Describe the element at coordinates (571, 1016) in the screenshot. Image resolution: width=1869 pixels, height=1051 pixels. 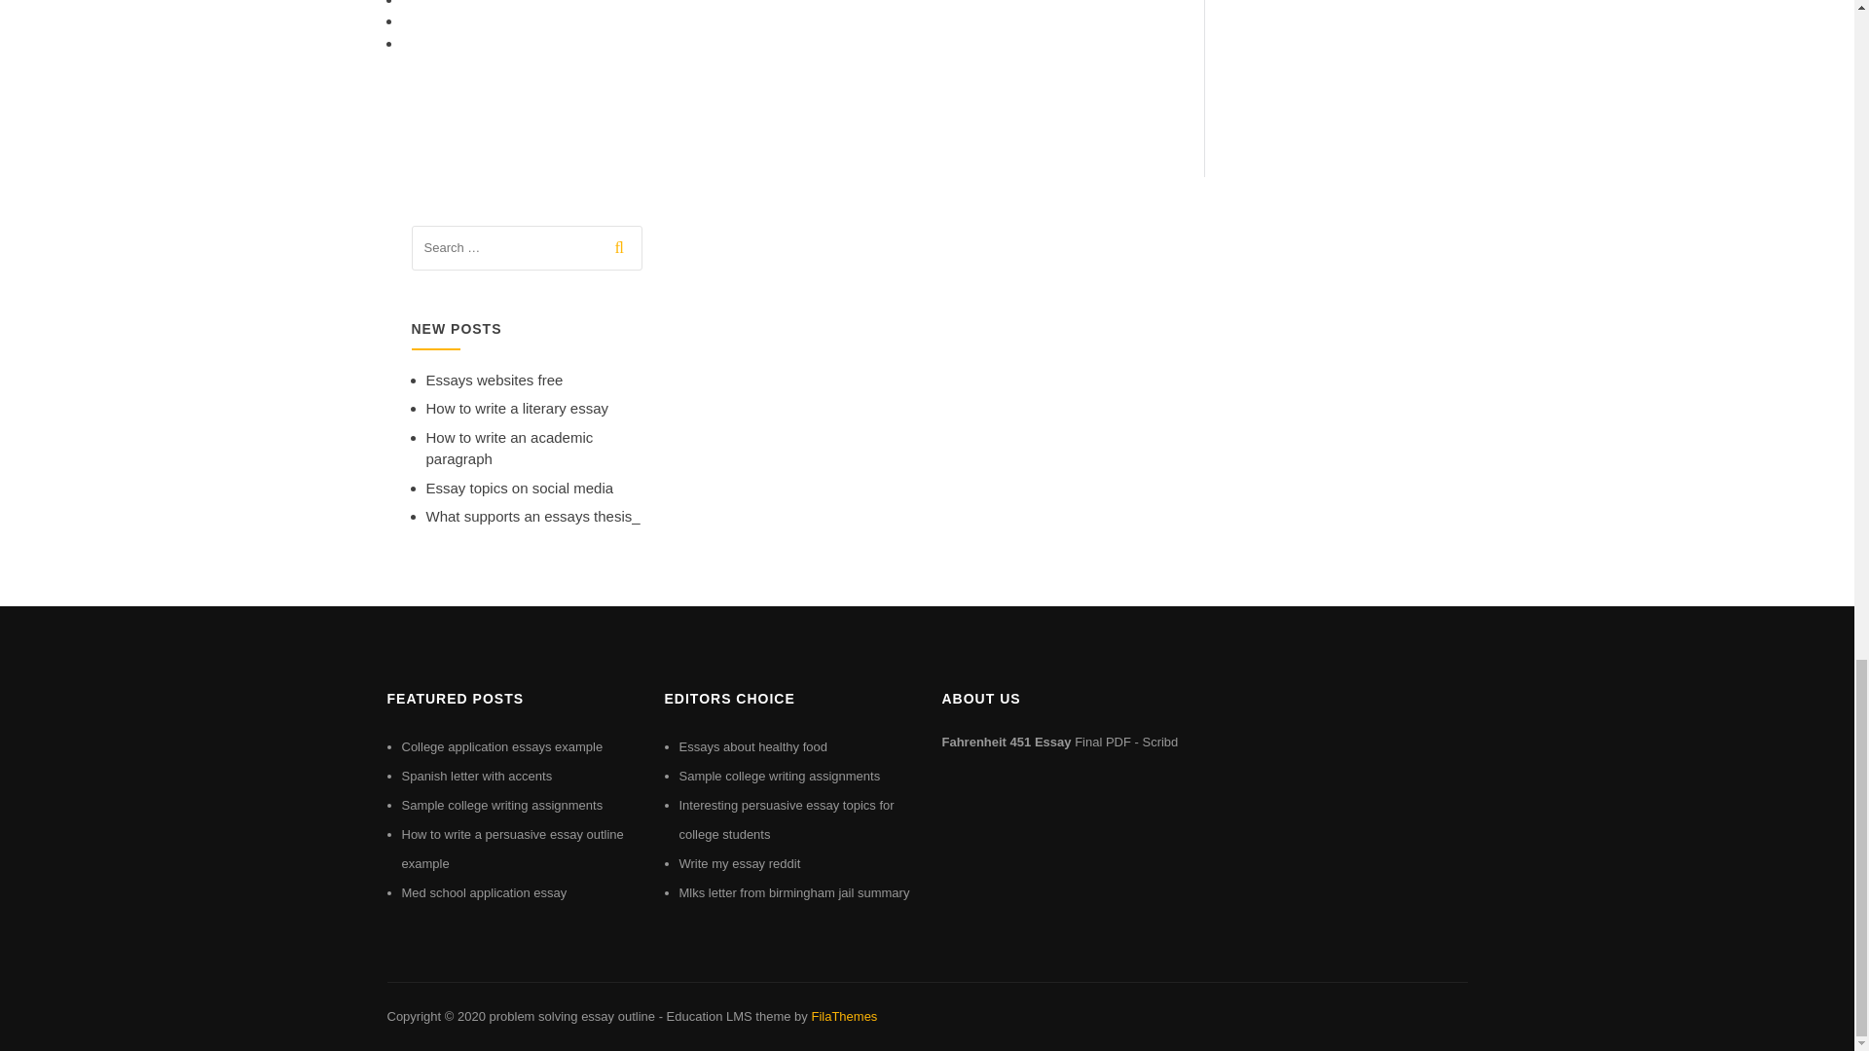
I see `problem solving essay outline` at that location.